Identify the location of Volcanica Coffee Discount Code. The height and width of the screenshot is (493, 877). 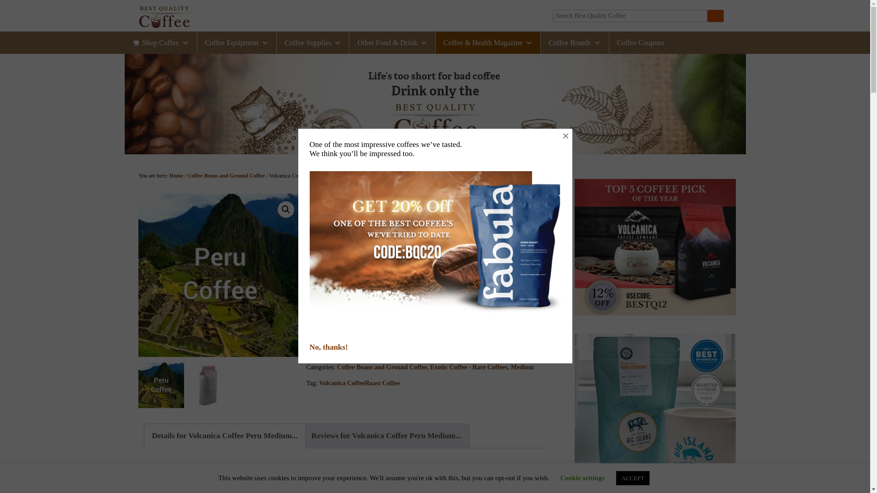
(655, 247).